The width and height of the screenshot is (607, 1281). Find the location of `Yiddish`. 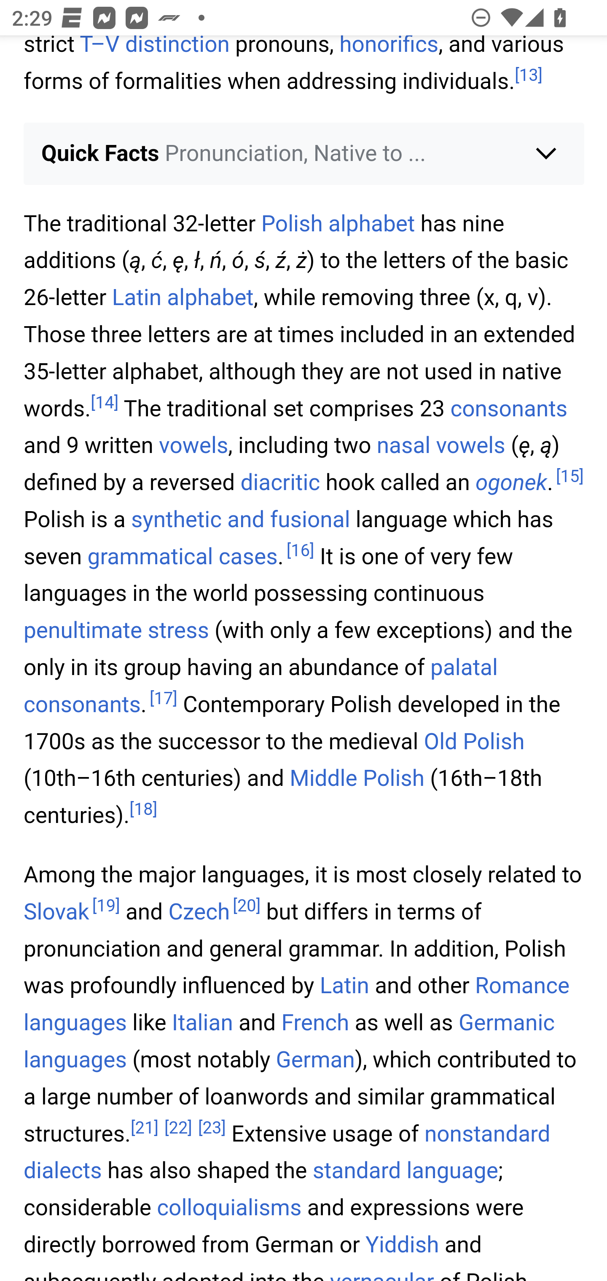

Yiddish is located at coordinates (402, 1245).